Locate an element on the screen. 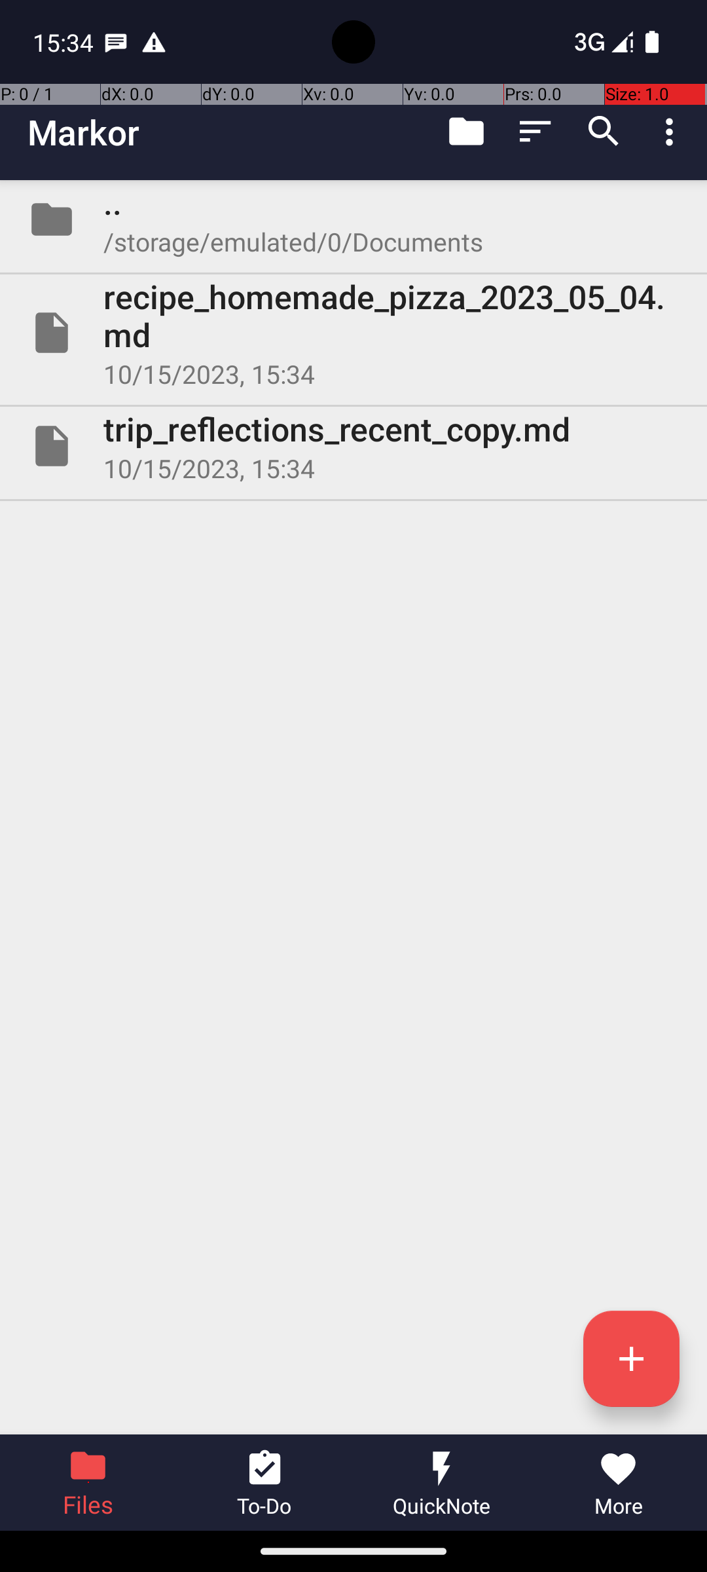 Image resolution: width=707 pixels, height=1572 pixels. File recipe_homemade_pizza_2023_05_04.md  is located at coordinates (353, 333).